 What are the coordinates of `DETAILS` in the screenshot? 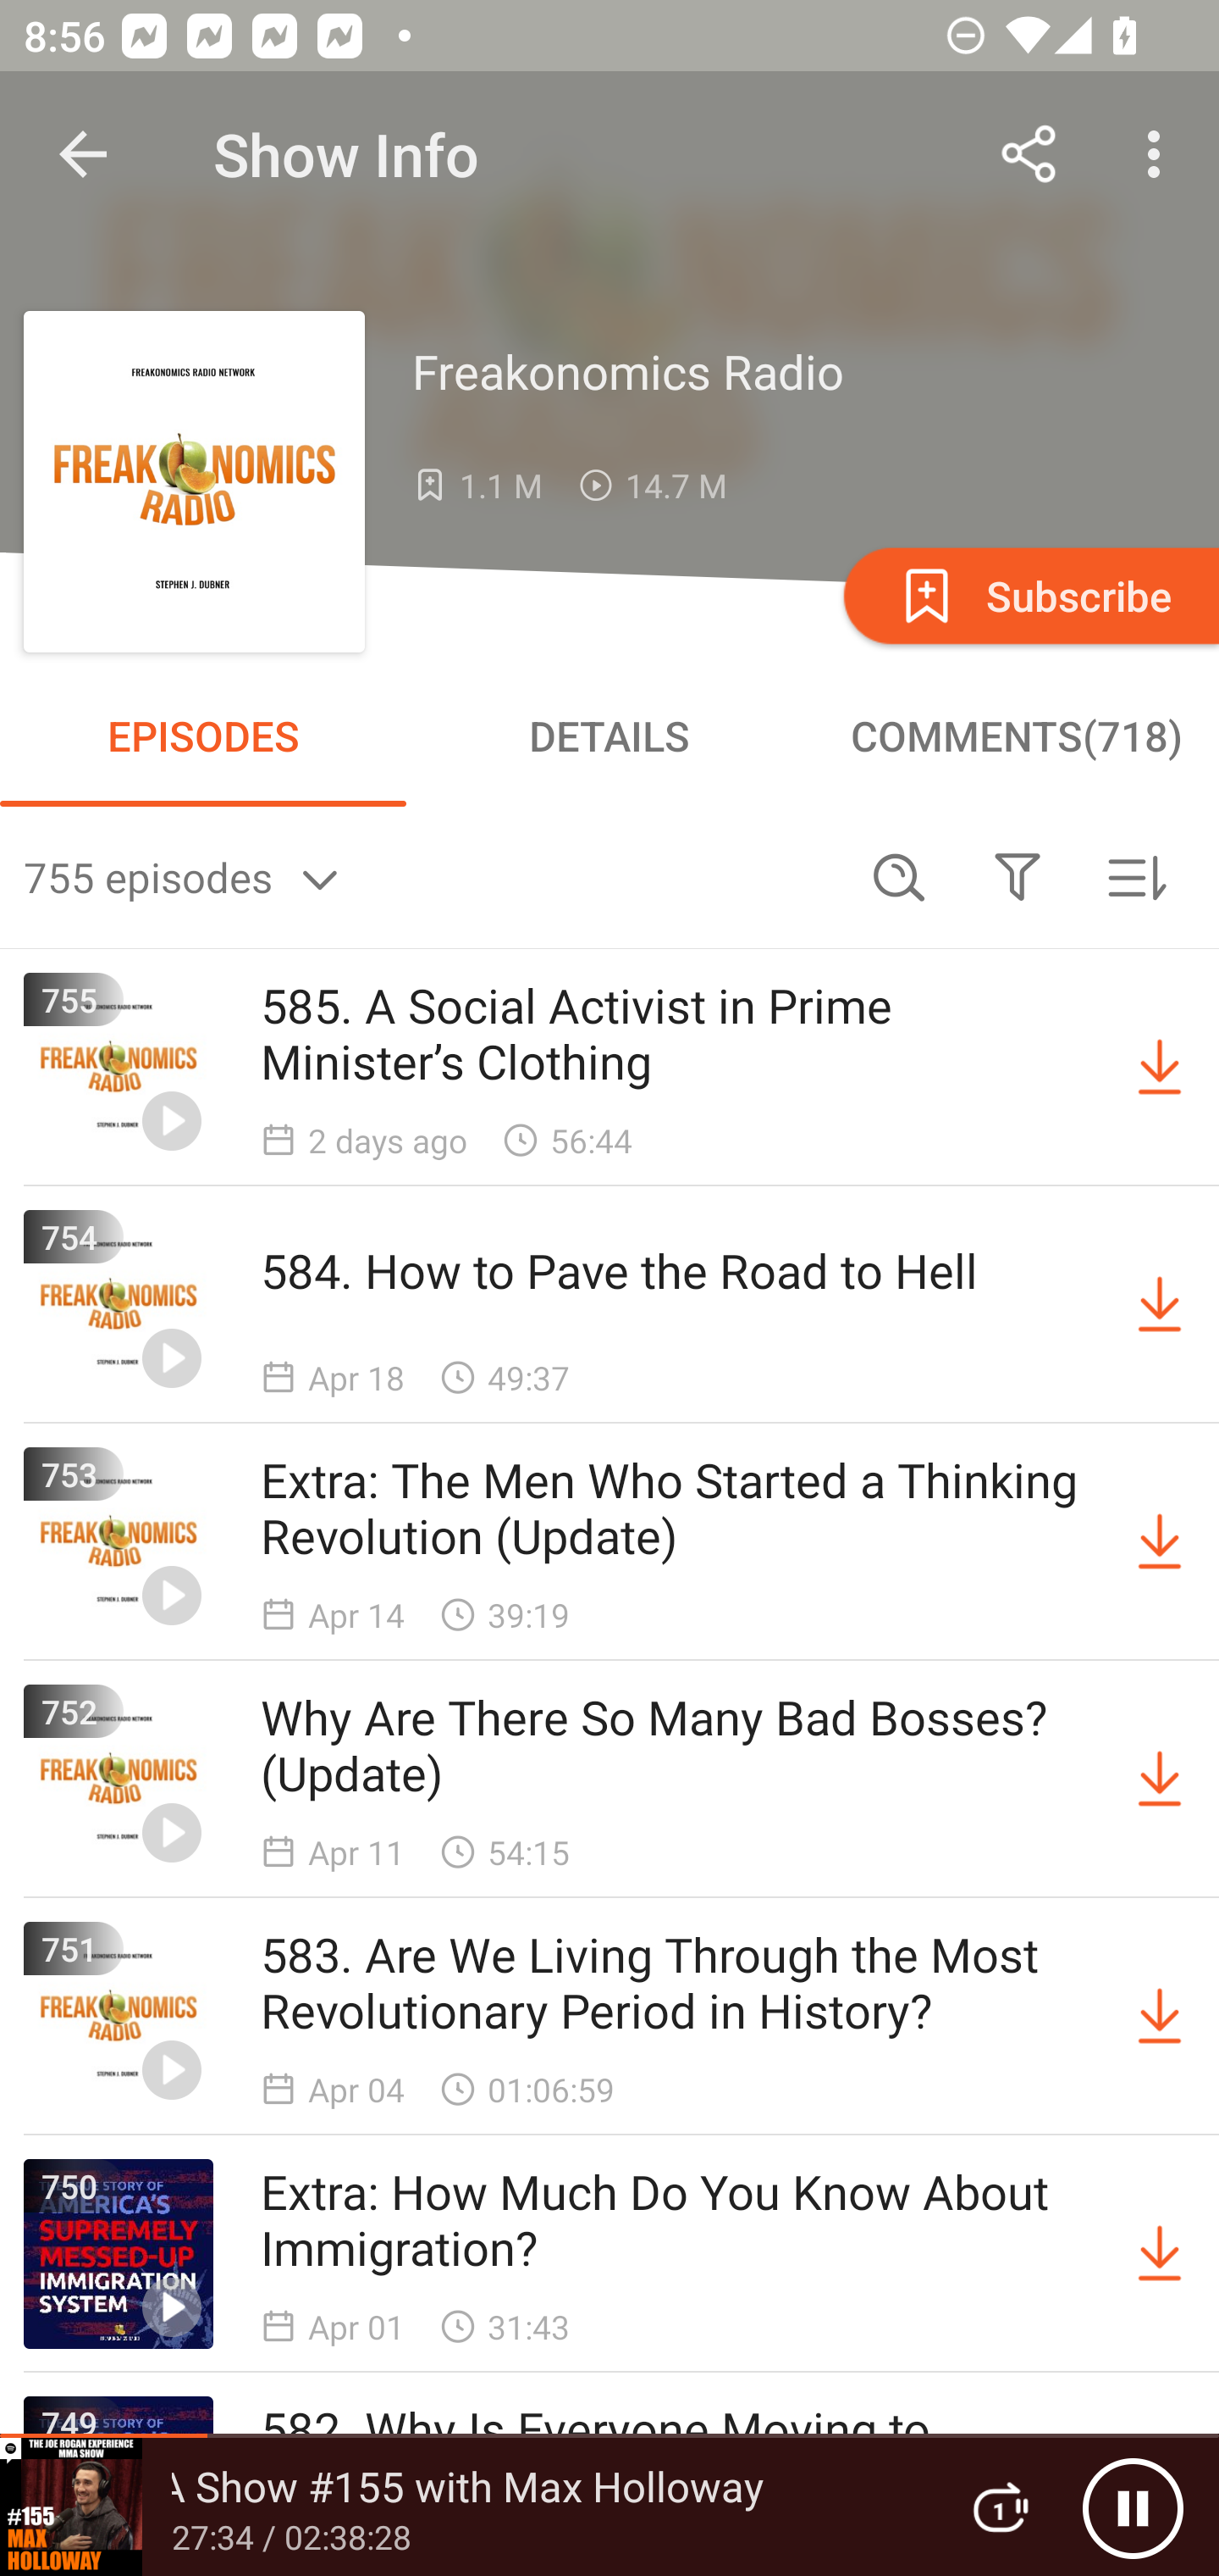 It's located at (609, 736).